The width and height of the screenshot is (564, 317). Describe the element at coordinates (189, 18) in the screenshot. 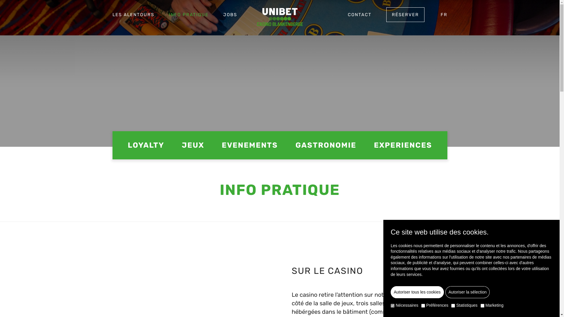

I see `INFO PRATIQUE` at that location.